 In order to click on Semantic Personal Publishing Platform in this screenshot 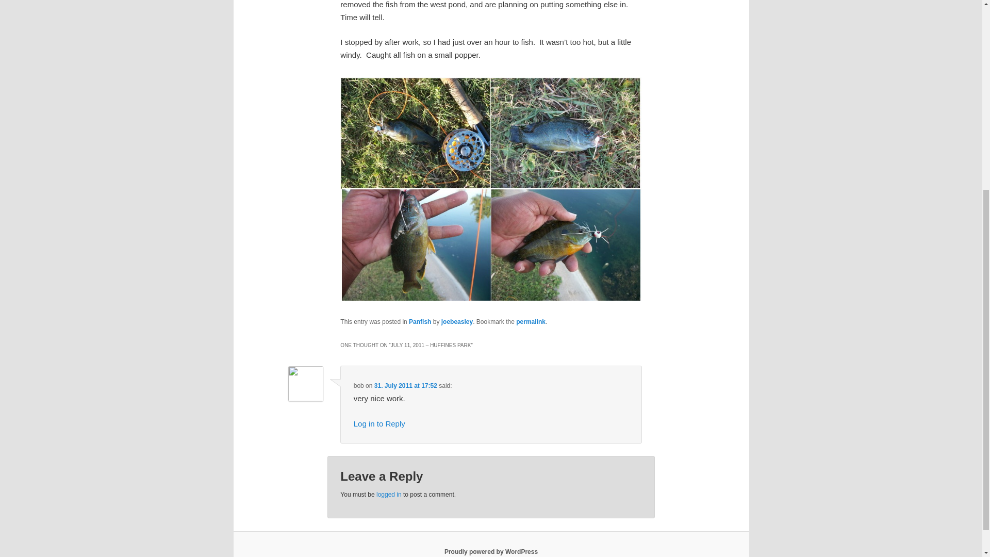, I will do `click(491, 551)`.